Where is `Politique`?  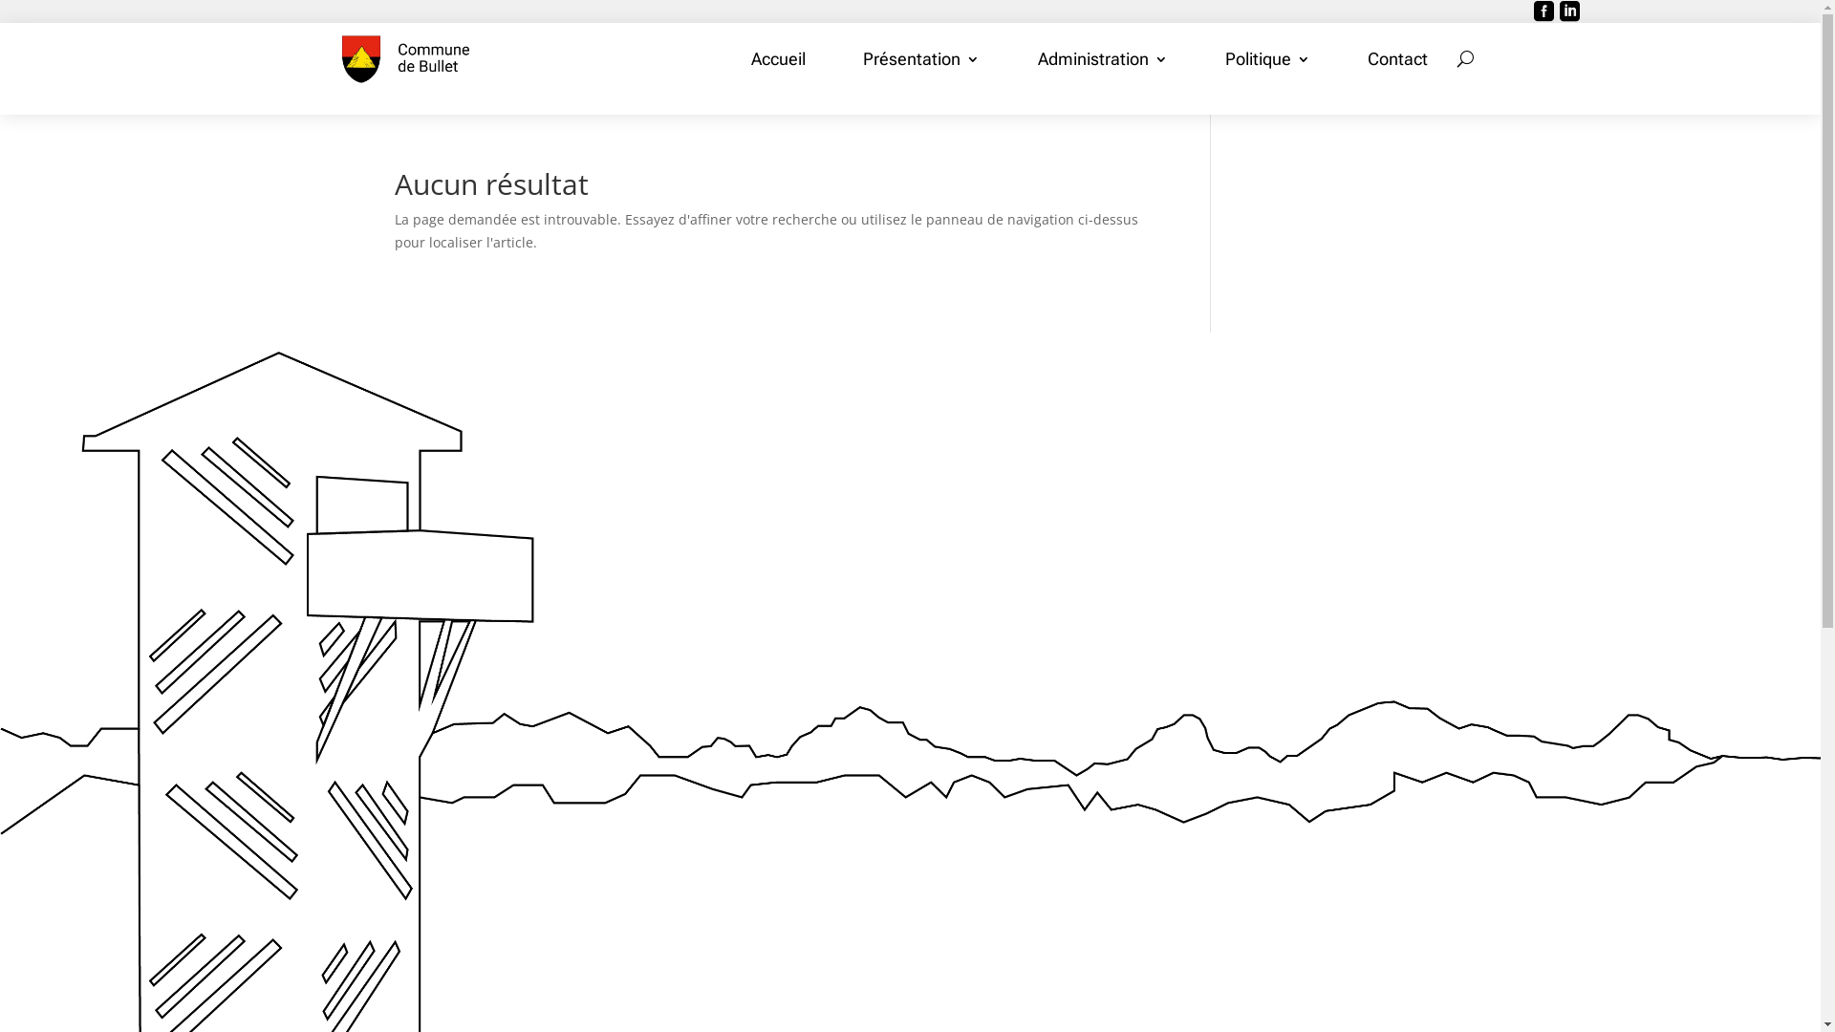 Politique is located at coordinates (1267, 59).